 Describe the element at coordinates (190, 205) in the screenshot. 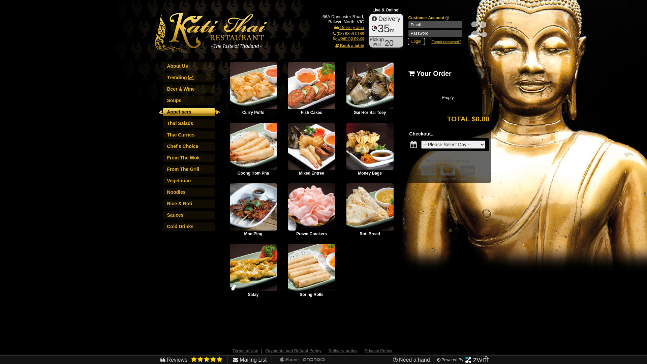

I see `Rice & Roti` at that location.